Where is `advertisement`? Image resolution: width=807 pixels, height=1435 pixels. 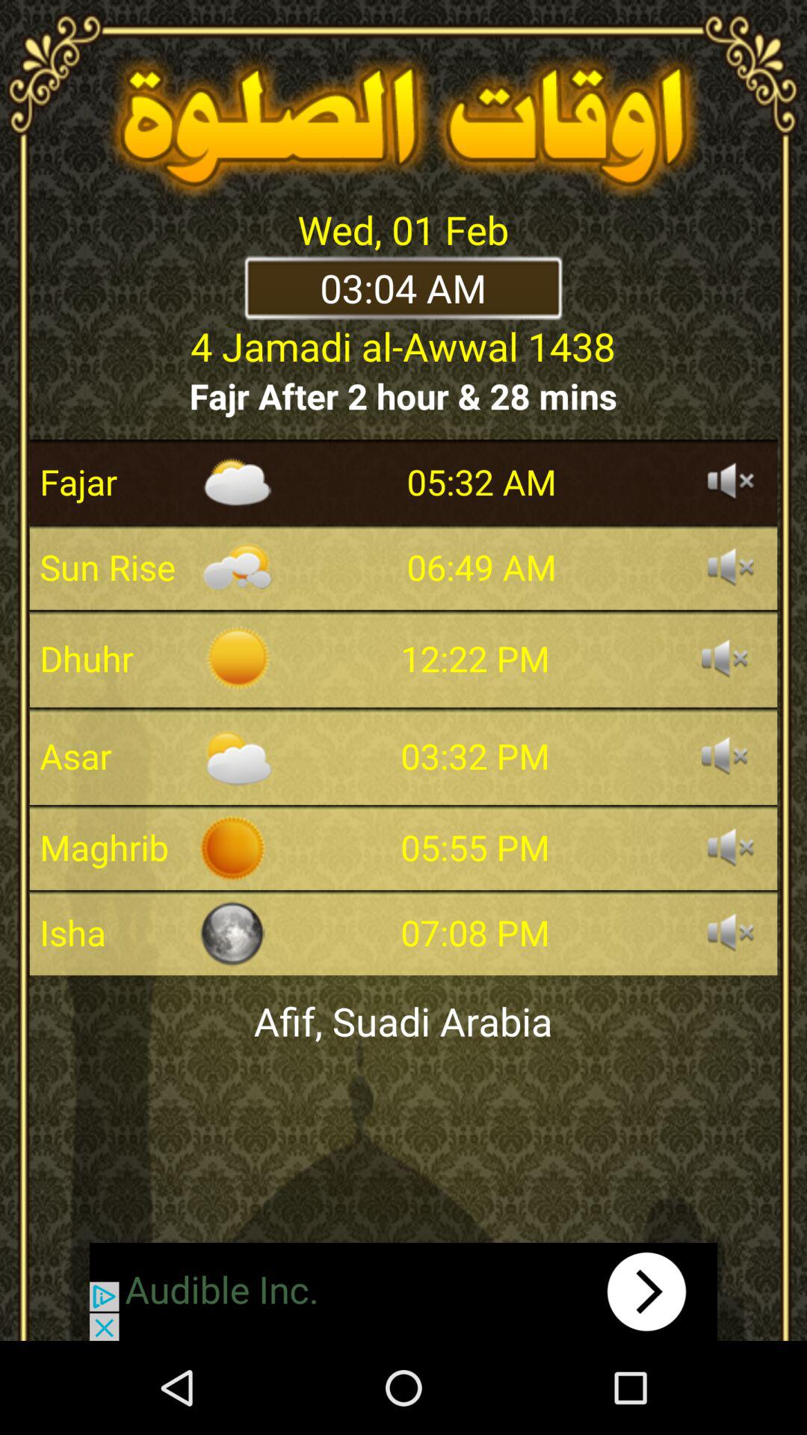 advertisement is located at coordinates (403, 1291).